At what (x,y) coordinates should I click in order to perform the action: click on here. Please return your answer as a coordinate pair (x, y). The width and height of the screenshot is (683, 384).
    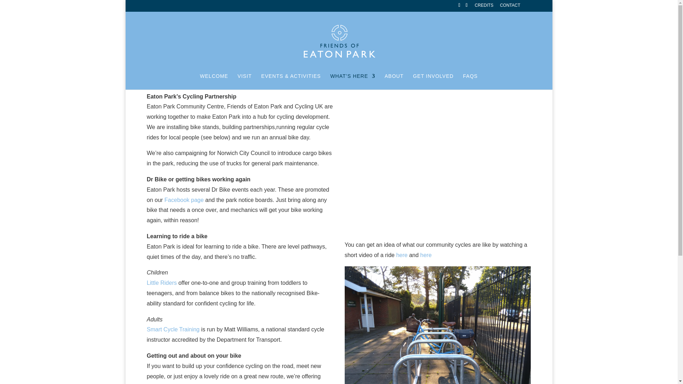
    Looking at the image, I should click on (402, 255).